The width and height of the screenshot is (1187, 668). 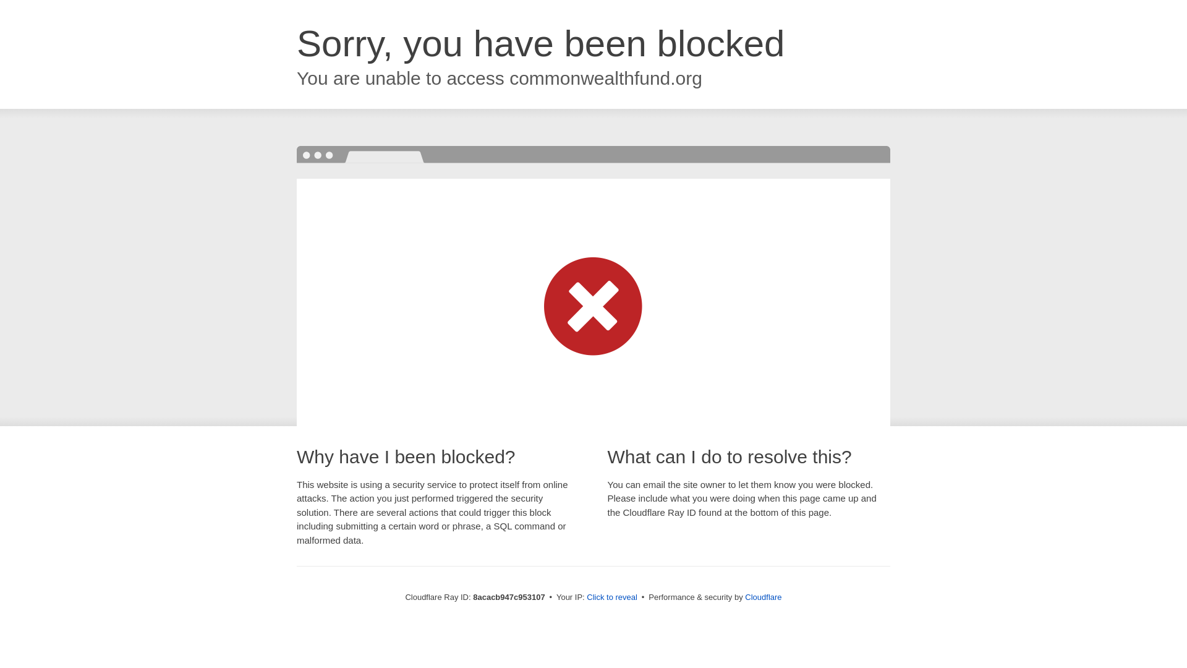 What do you see at coordinates (612, 597) in the screenshot?
I see `Click to reveal` at bounding box center [612, 597].